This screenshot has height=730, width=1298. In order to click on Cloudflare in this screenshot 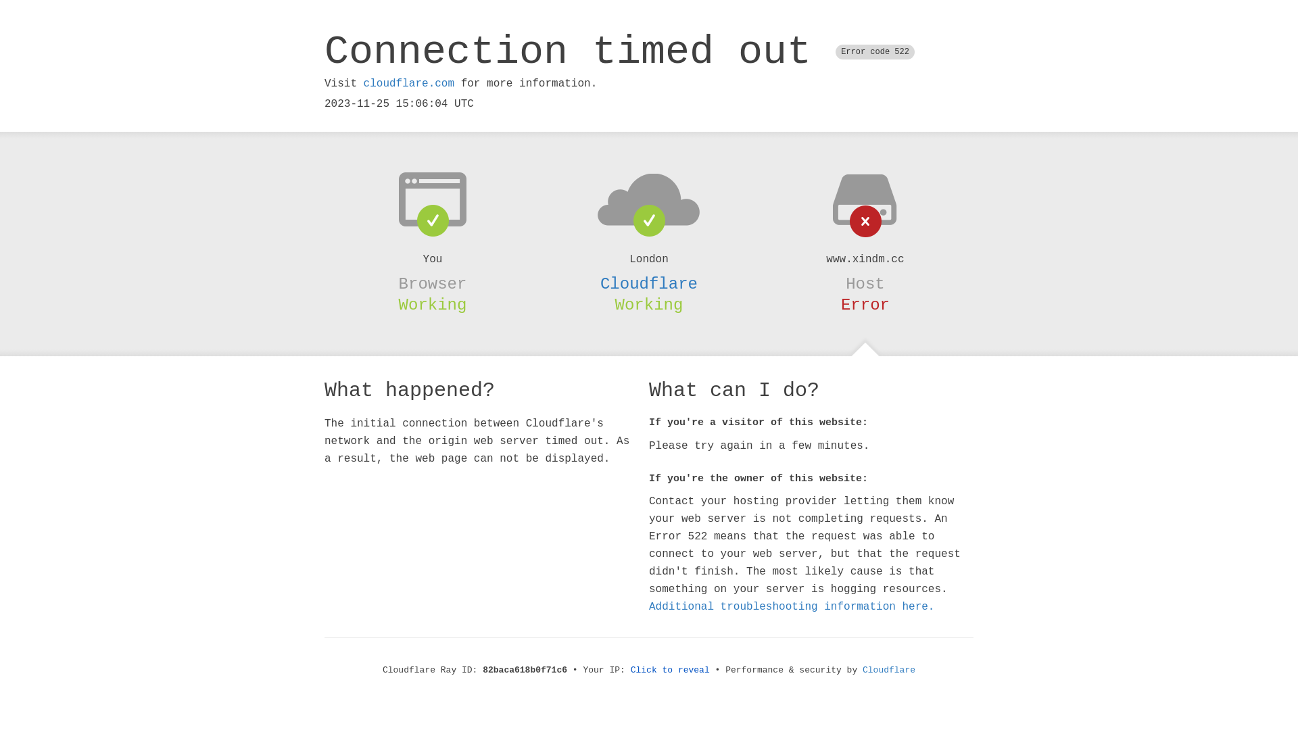, I will do `click(649, 284)`.